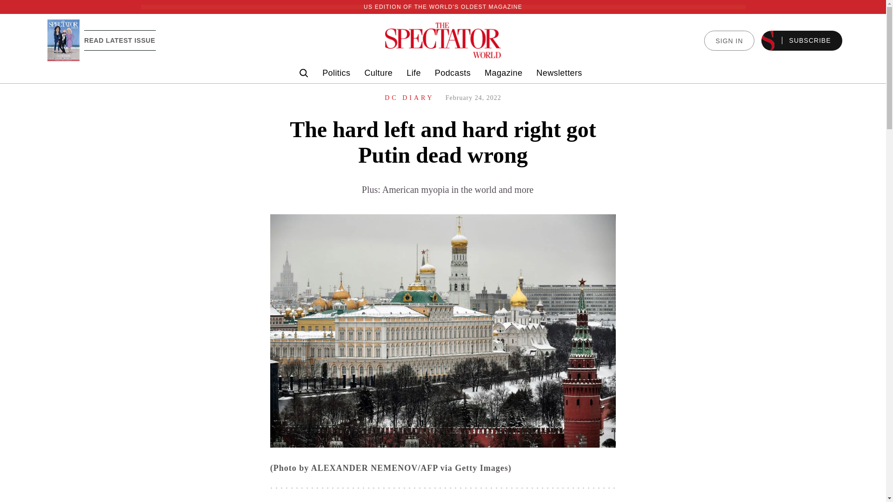 The width and height of the screenshot is (893, 502). What do you see at coordinates (336, 73) in the screenshot?
I see `Politics` at bounding box center [336, 73].